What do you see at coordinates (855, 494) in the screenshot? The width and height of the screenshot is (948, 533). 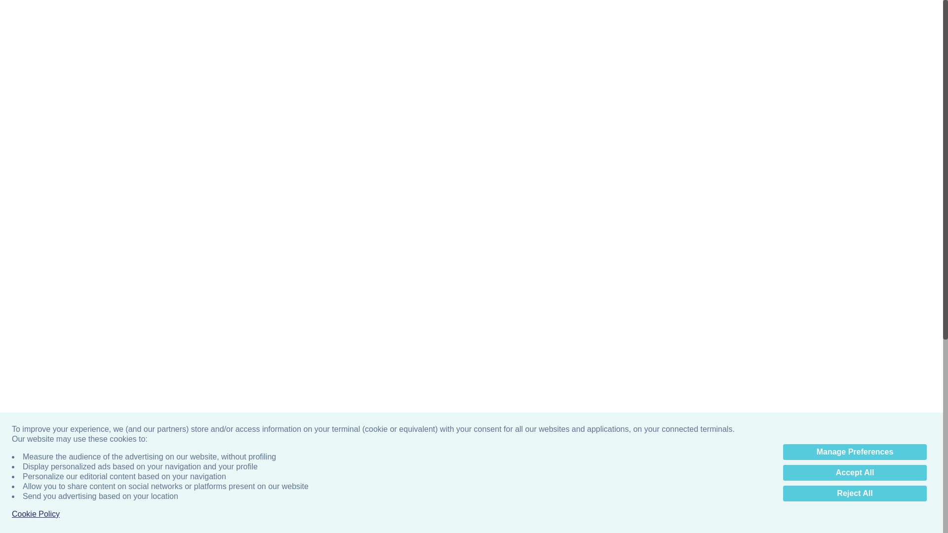 I see `Reject All` at bounding box center [855, 494].